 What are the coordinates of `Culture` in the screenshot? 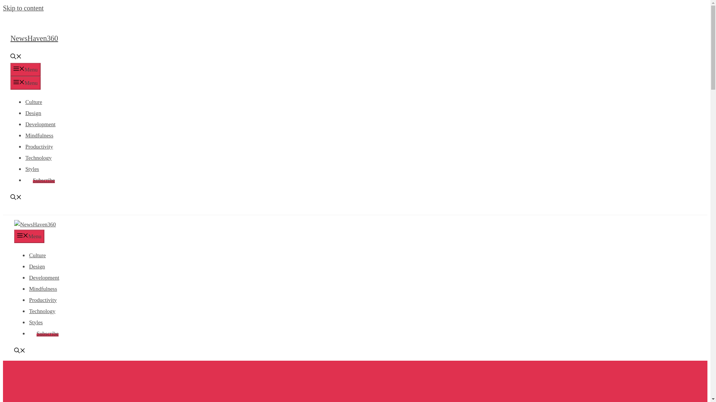 It's located at (34, 102).